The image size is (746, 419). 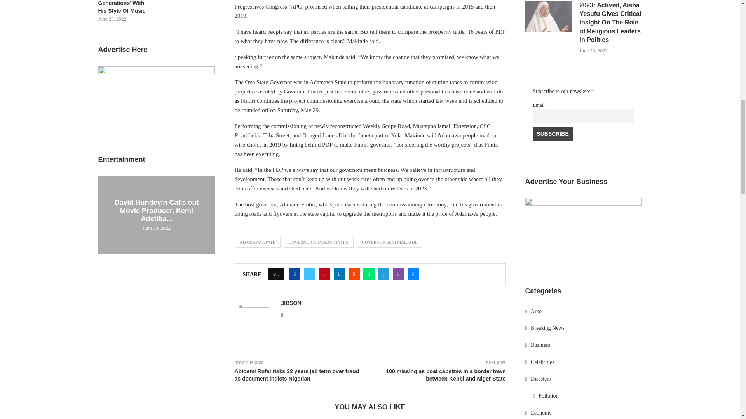 What do you see at coordinates (553, 133) in the screenshot?
I see `Subscribe` at bounding box center [553, 133].